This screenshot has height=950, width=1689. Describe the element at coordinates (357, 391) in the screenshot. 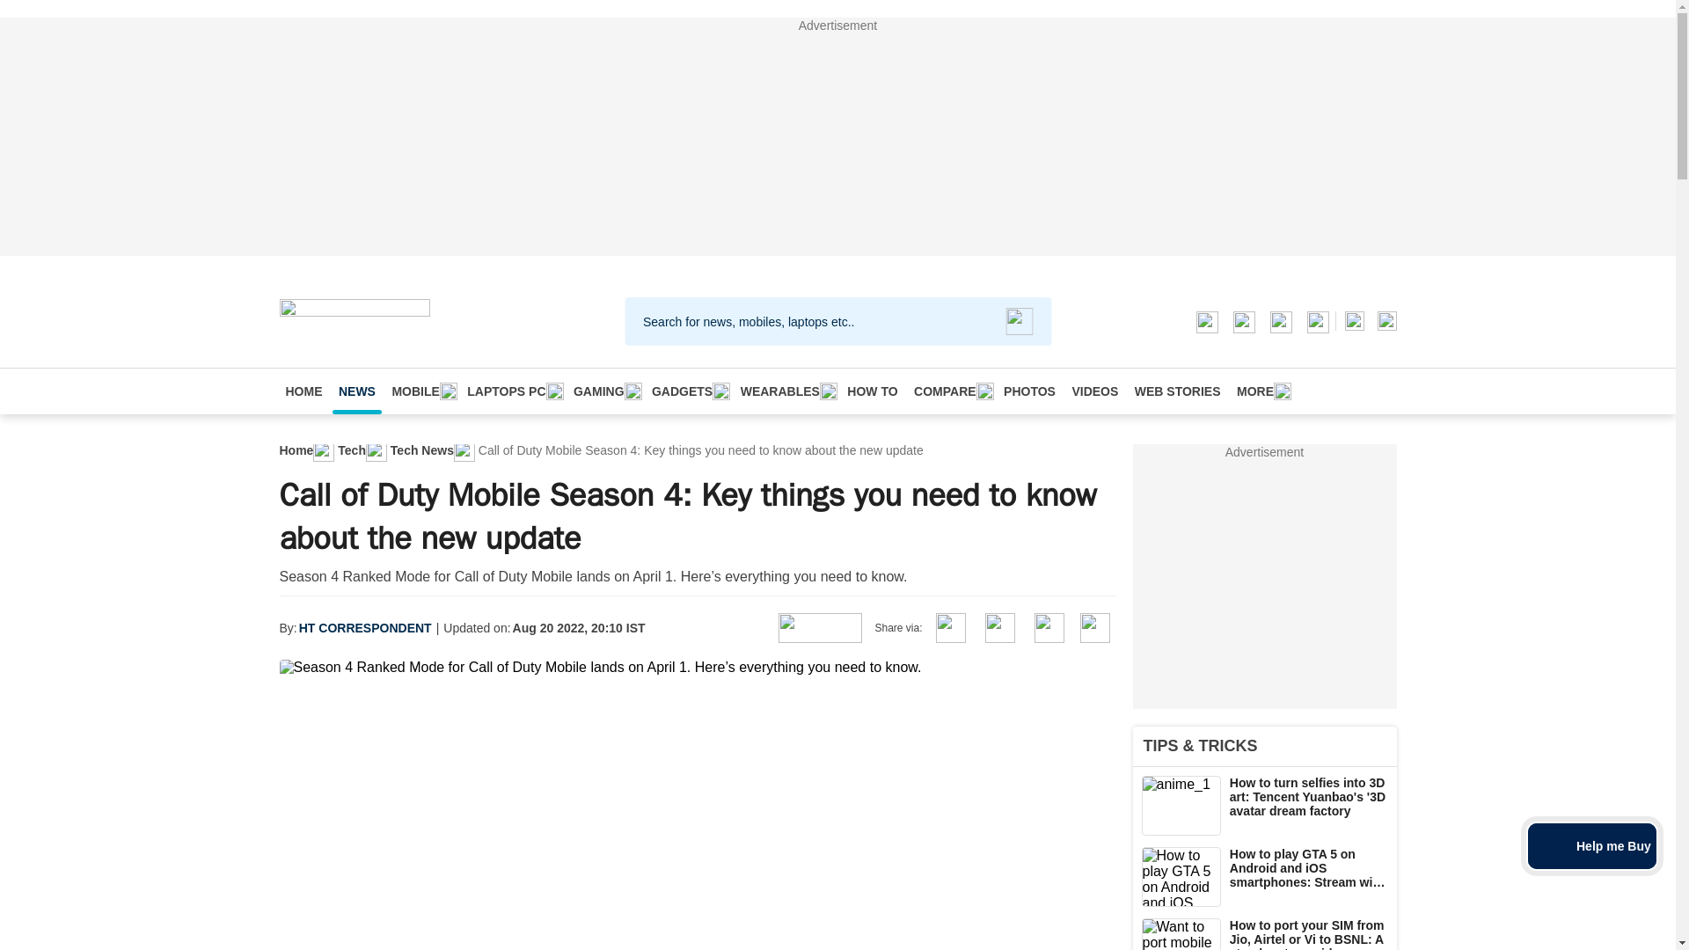

I see `NEWS` at that location.